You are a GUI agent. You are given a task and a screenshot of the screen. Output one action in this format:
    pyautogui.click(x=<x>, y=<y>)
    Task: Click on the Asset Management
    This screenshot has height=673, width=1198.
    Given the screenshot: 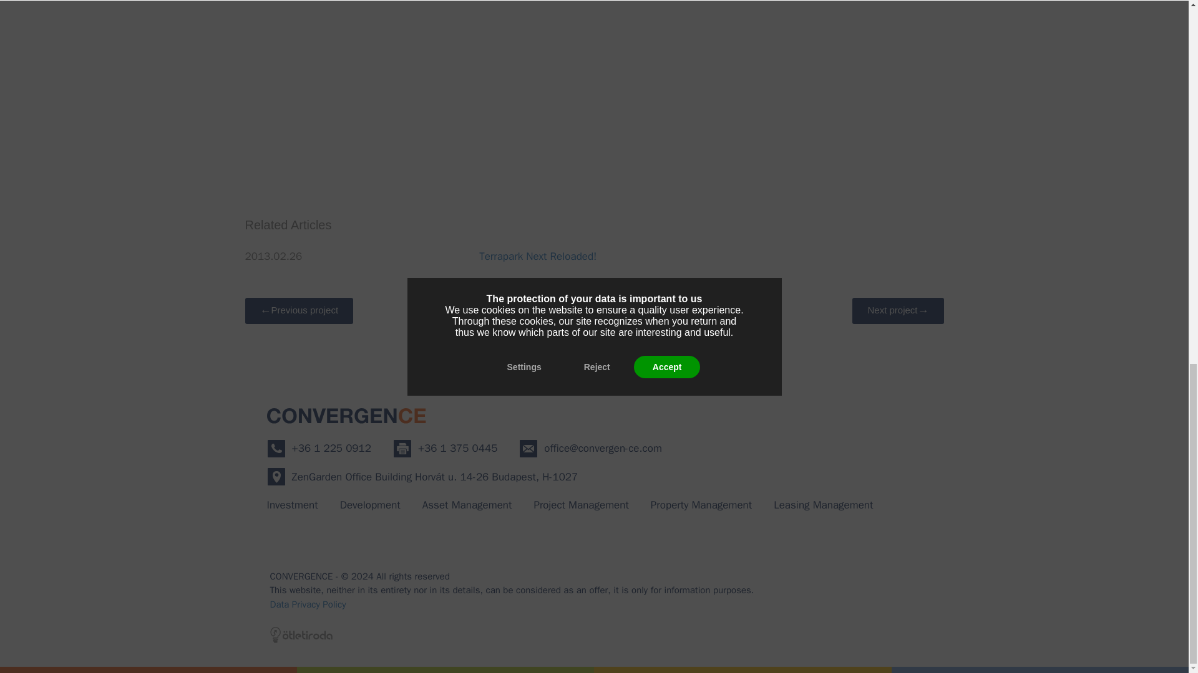 What is the action you would take?
    pyautogui.click(x=467, y=505)
    